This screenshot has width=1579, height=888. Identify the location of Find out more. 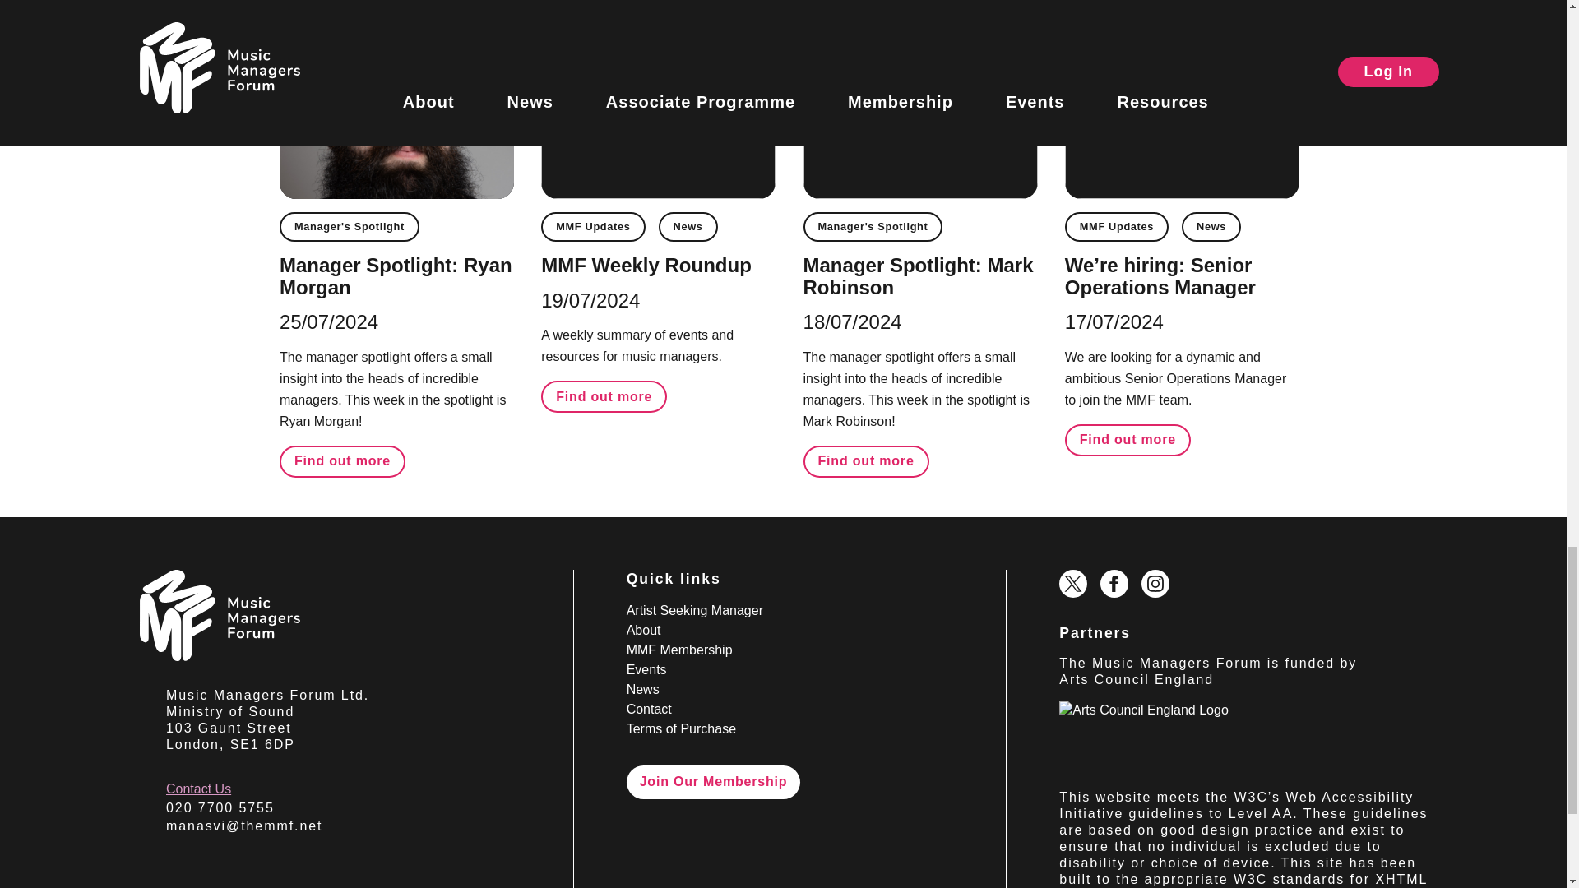
(604, 396).